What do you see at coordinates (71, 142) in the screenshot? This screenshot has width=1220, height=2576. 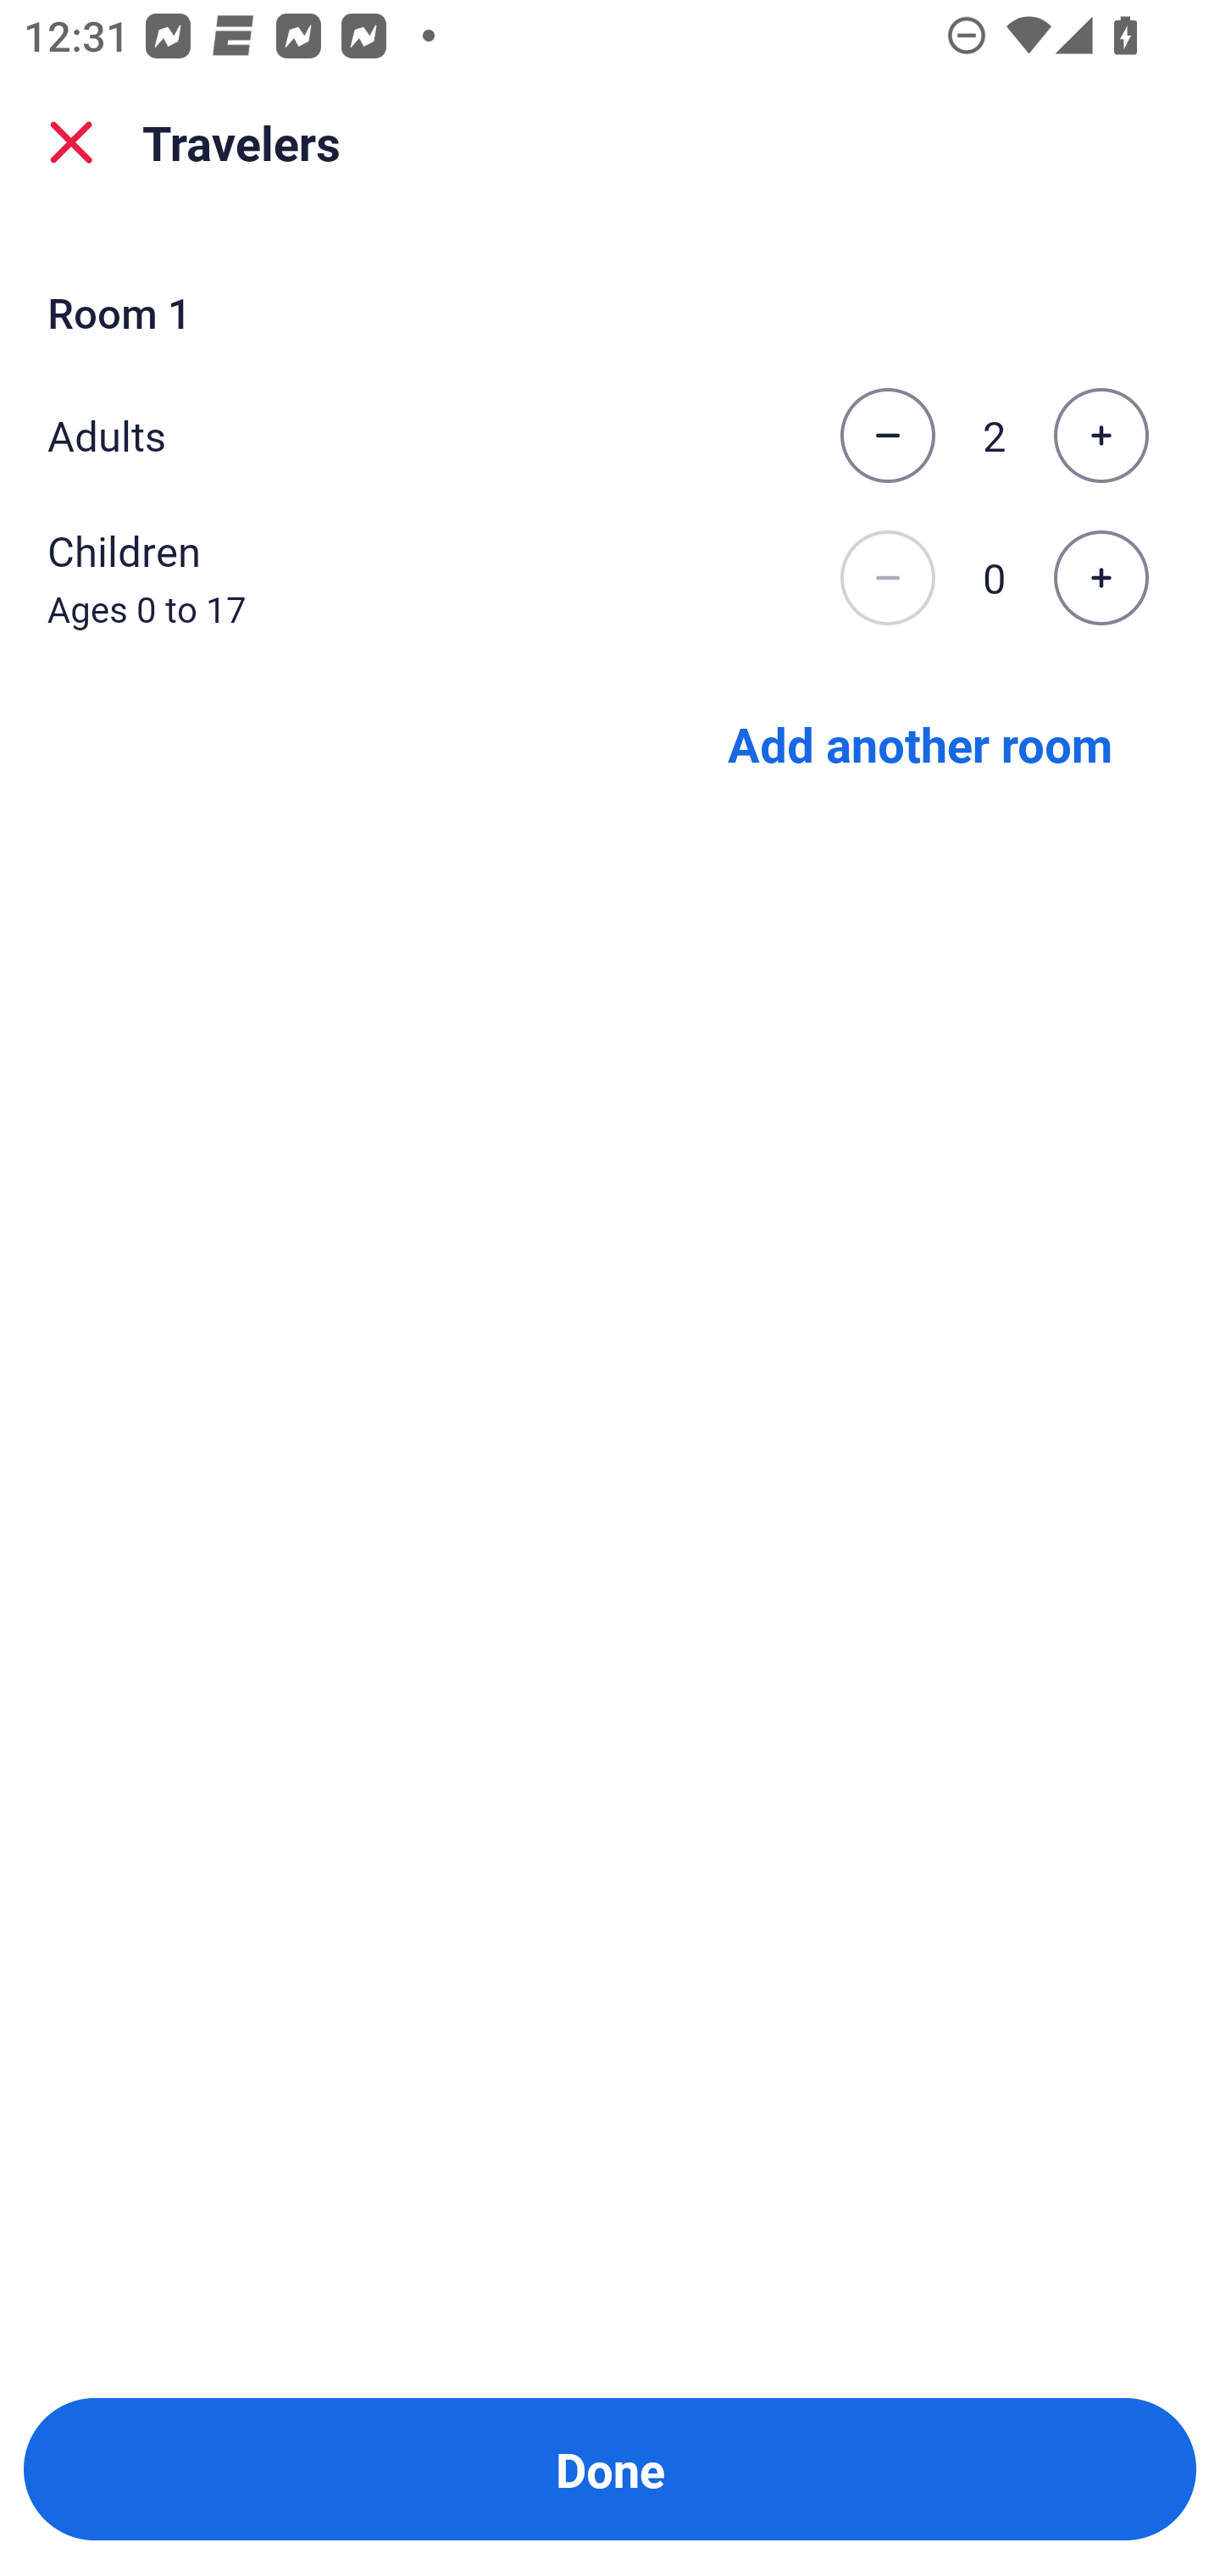 I see `close` at bounding box center [71, 142].